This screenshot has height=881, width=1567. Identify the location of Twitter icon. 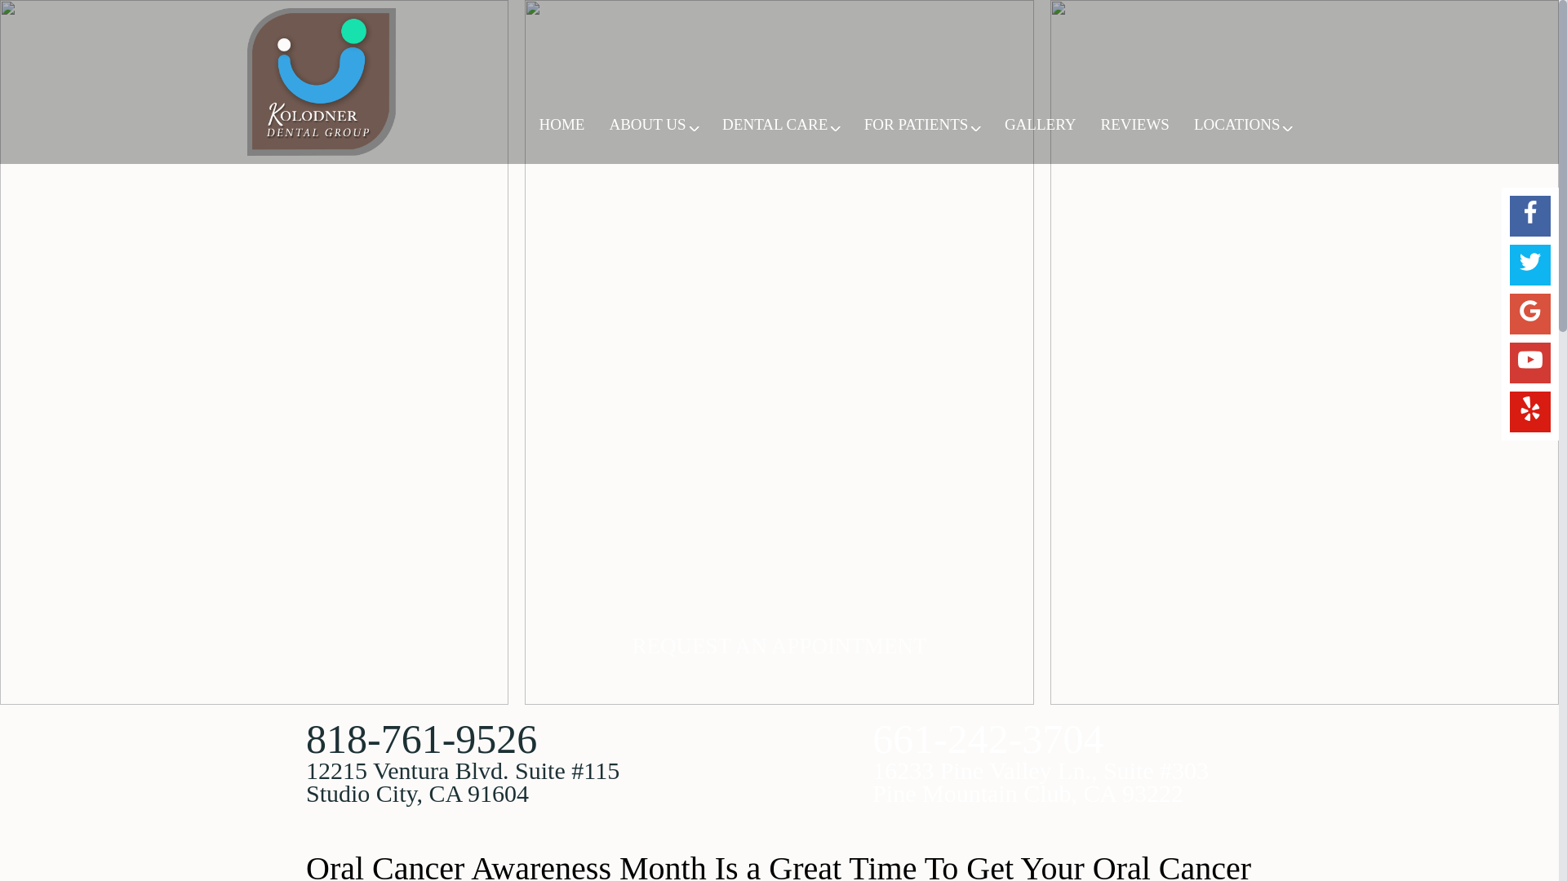
(1529, 261).